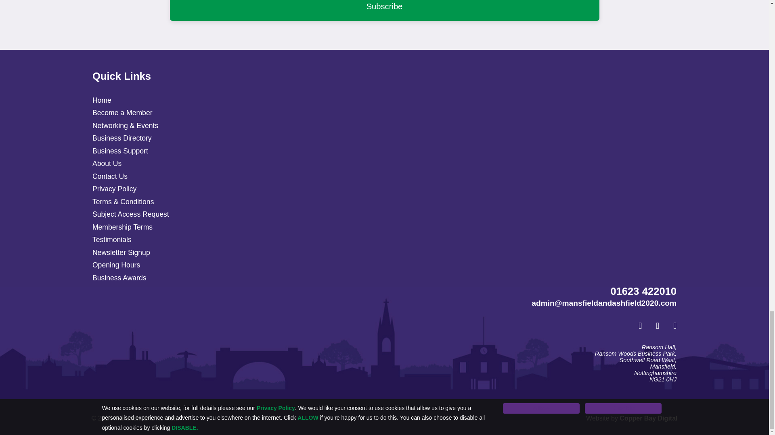  Describe the element at coordinates (668, 326) in the screenshot. I see `Opens in a new window` at that location.